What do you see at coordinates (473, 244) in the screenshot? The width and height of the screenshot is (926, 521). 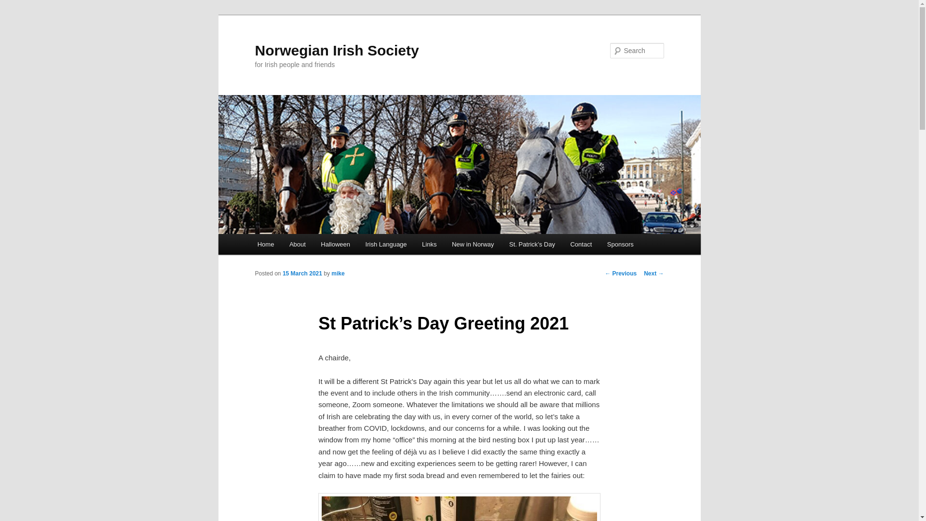 I see `New in Norway` at bounding box center [473, 244].